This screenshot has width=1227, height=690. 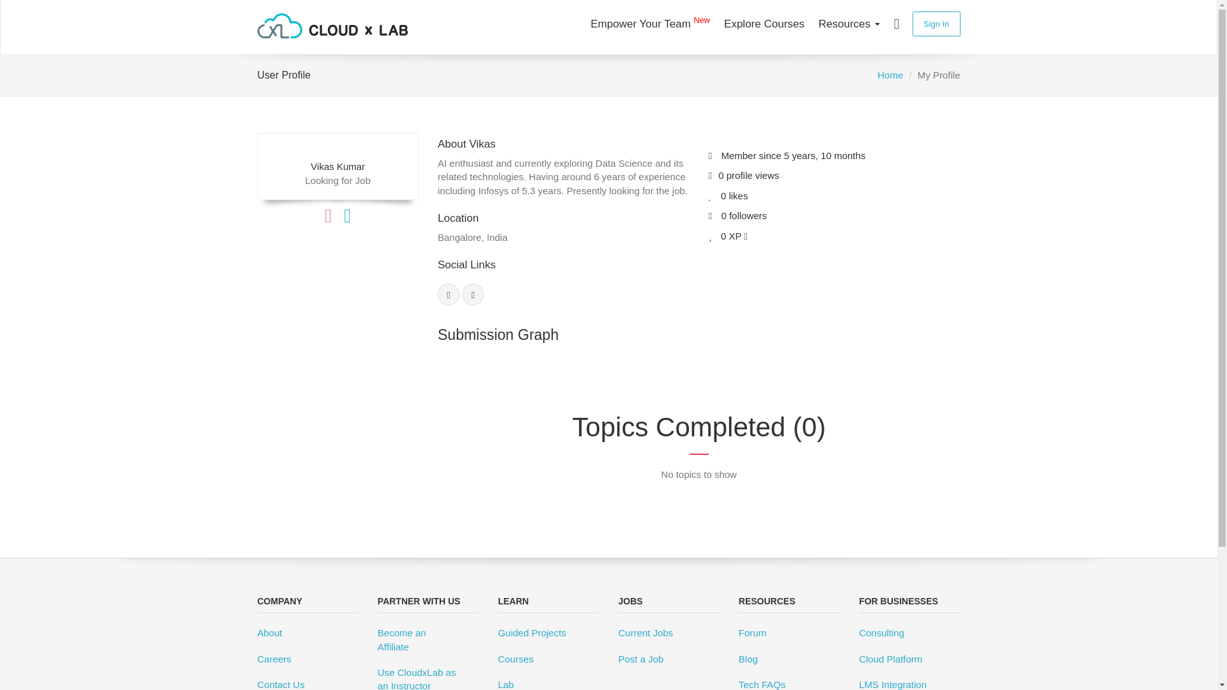 What do you see at coordinates (334, 218) in the screenshot?
I see `Like` at bounding box center [334, 218].